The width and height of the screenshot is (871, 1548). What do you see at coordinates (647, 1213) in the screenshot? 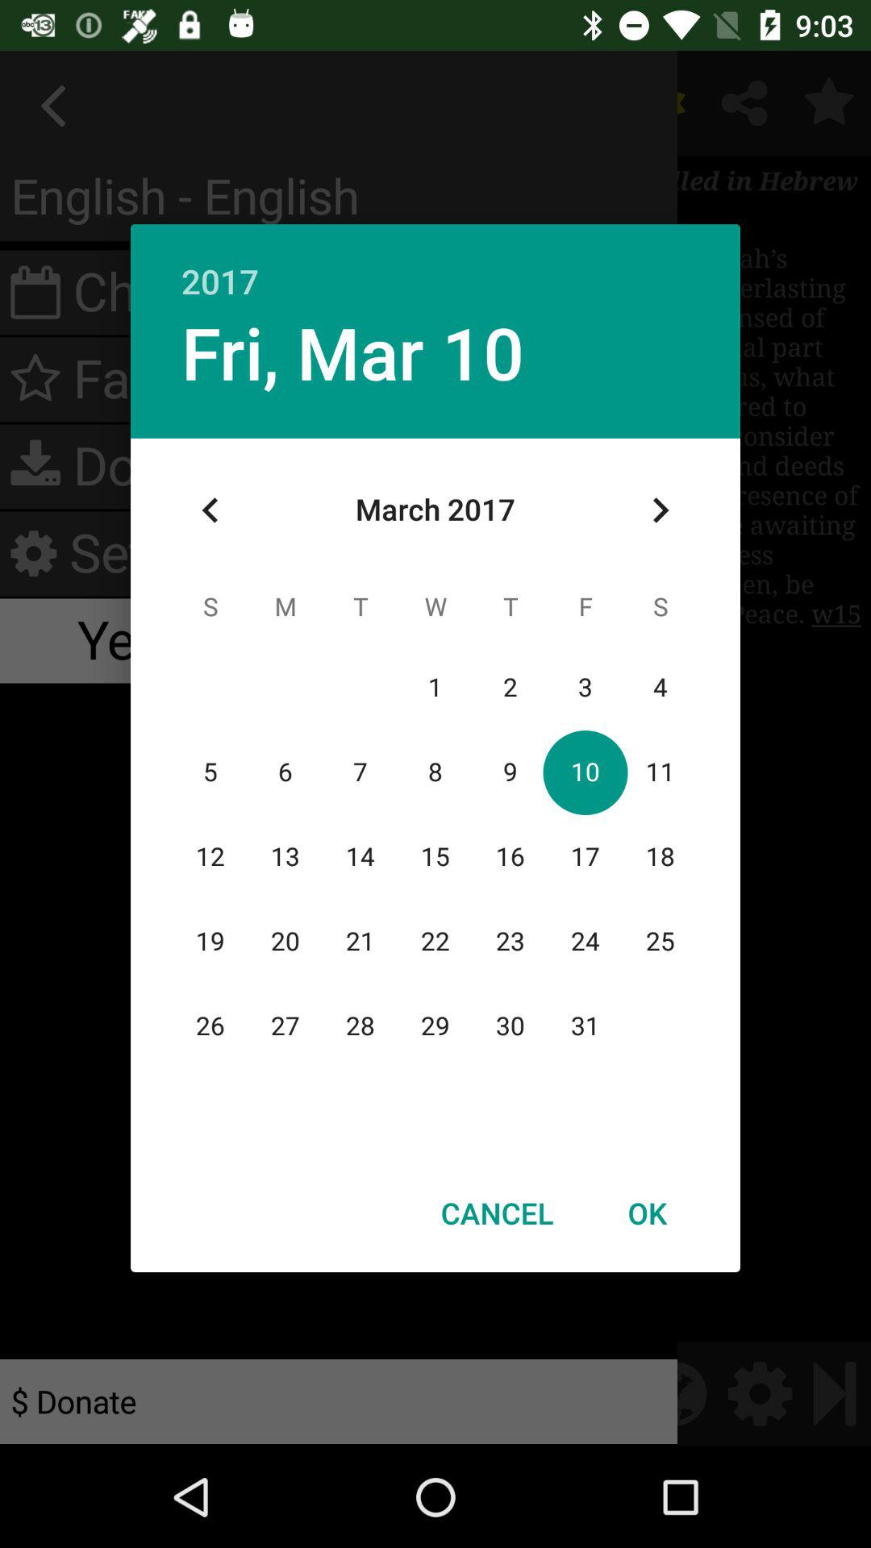
I see `tap the ok at the bottom right corner` at bounding box center [647, 1213].